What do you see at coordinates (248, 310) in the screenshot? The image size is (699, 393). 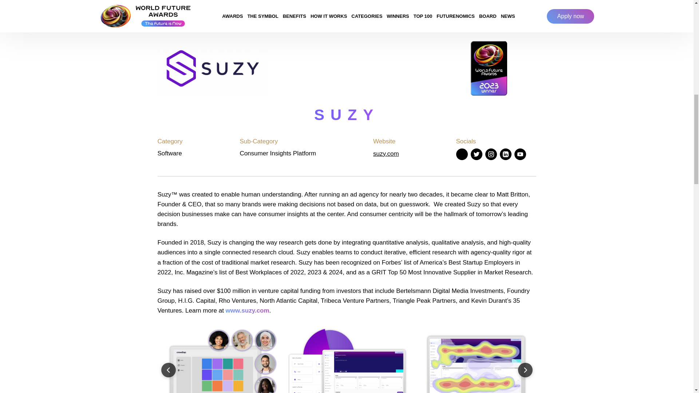 I see `www.suzy.com` at bounding box center [248, 310].